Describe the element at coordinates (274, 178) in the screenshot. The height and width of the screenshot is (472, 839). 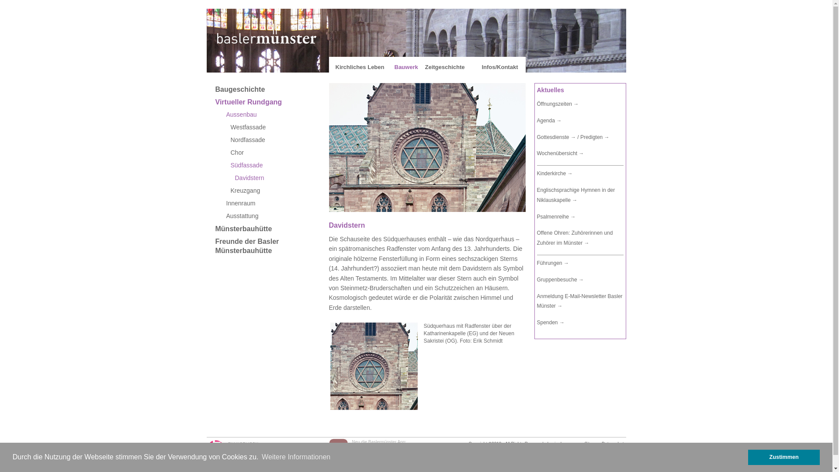
I see `Davidstern` at that location.